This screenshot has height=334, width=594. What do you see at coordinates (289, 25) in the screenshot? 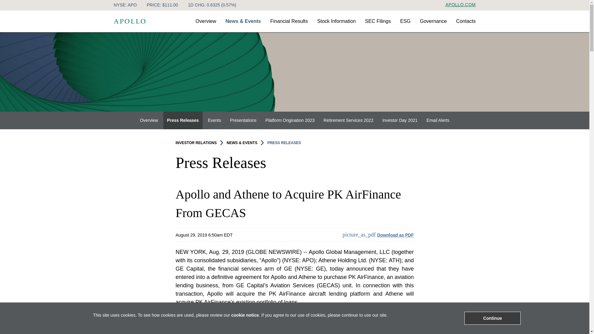
I see `Financial Results` at bounding box center [289, 25].